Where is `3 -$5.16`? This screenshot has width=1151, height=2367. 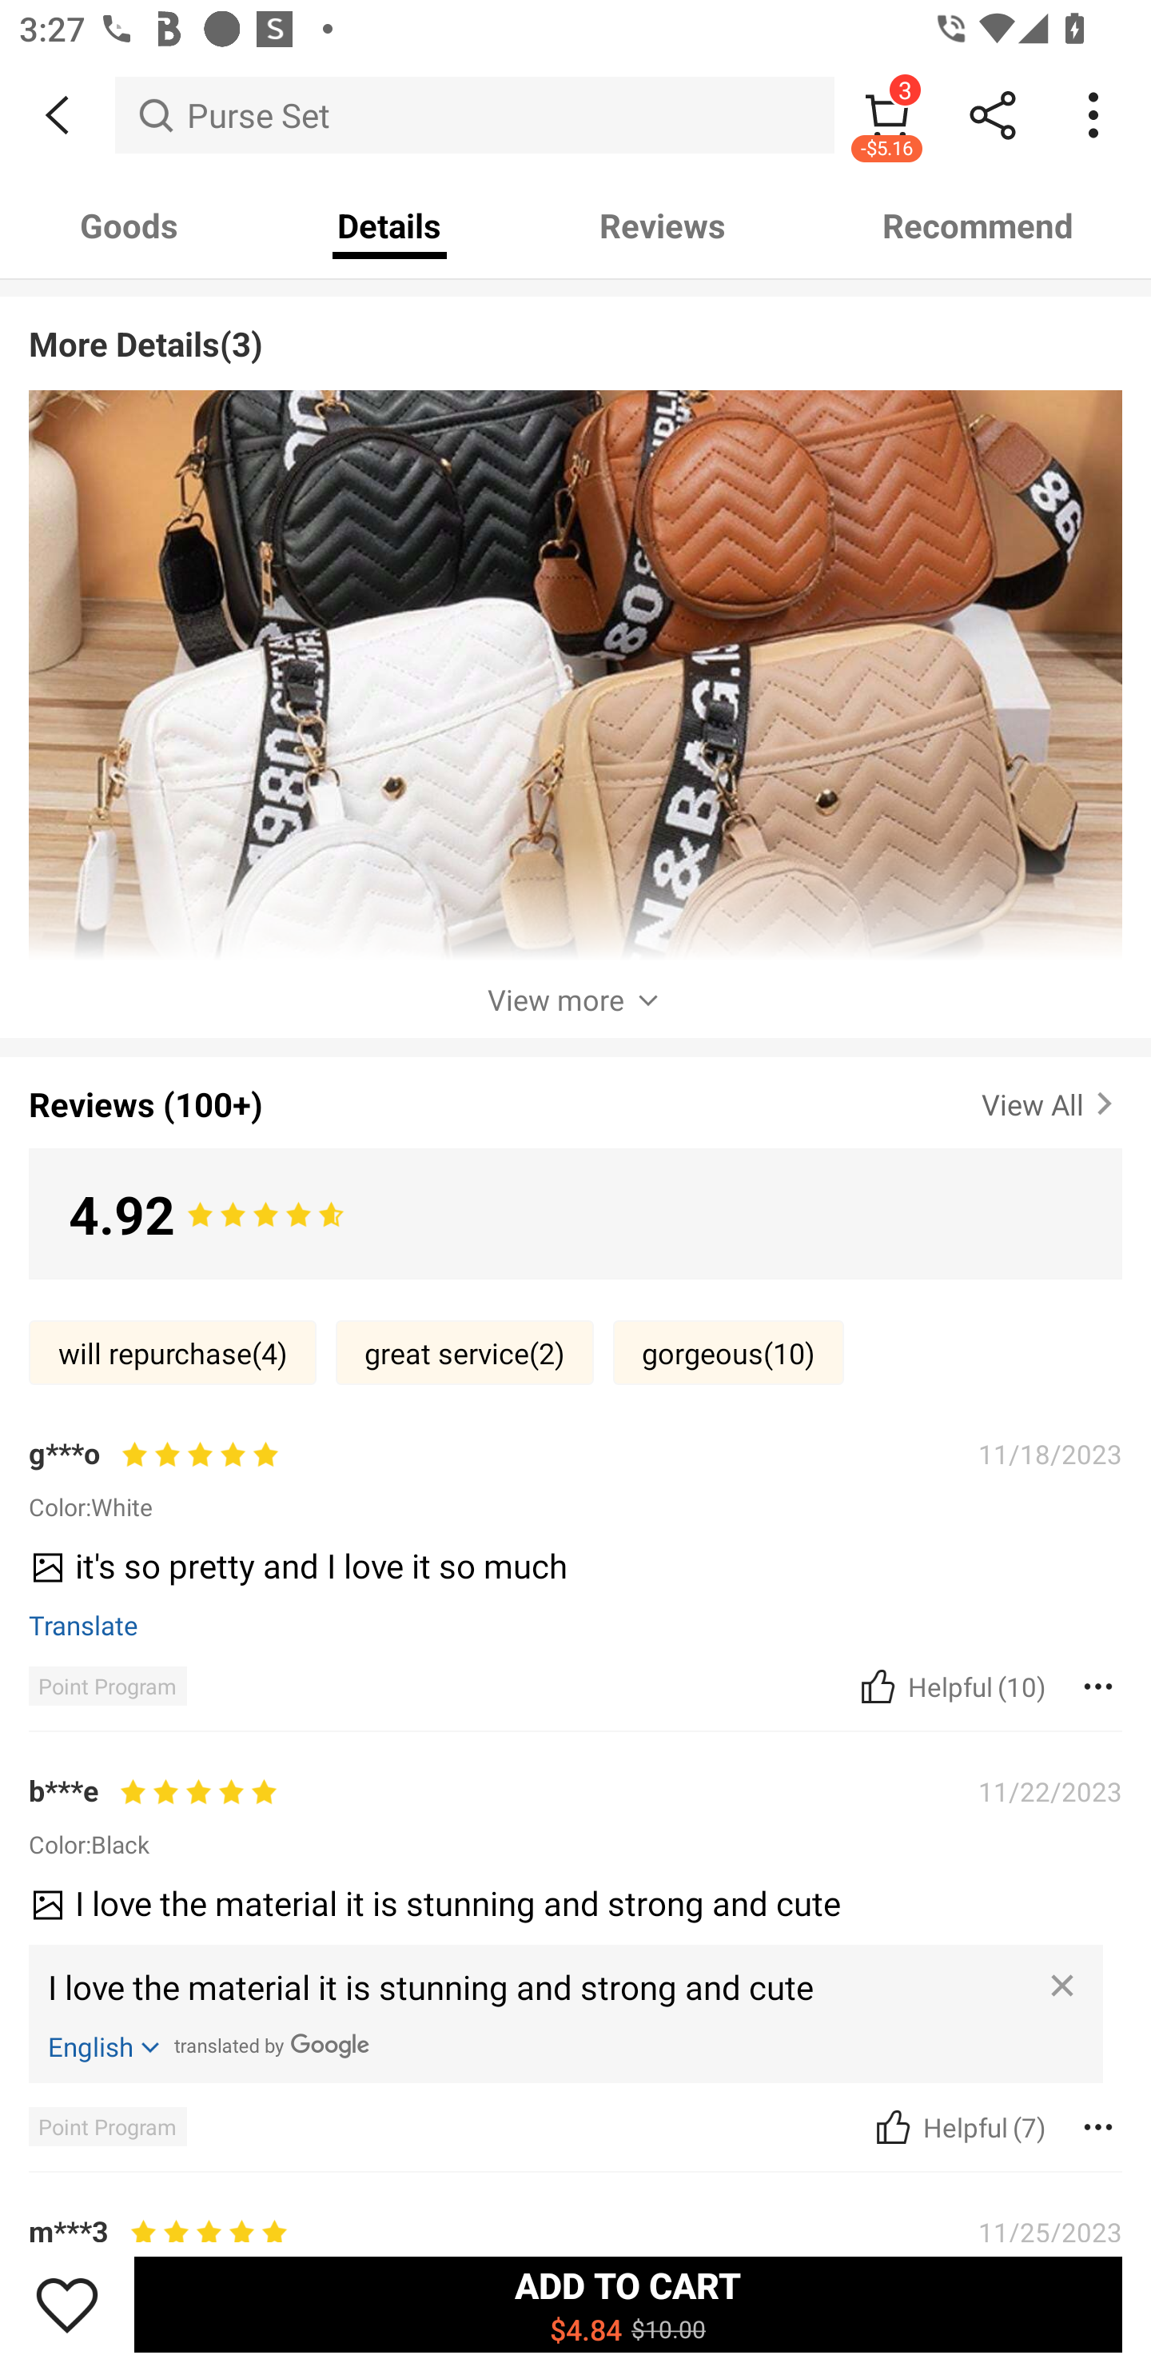
3 -$5.16 is located at coordinates (887, 114).